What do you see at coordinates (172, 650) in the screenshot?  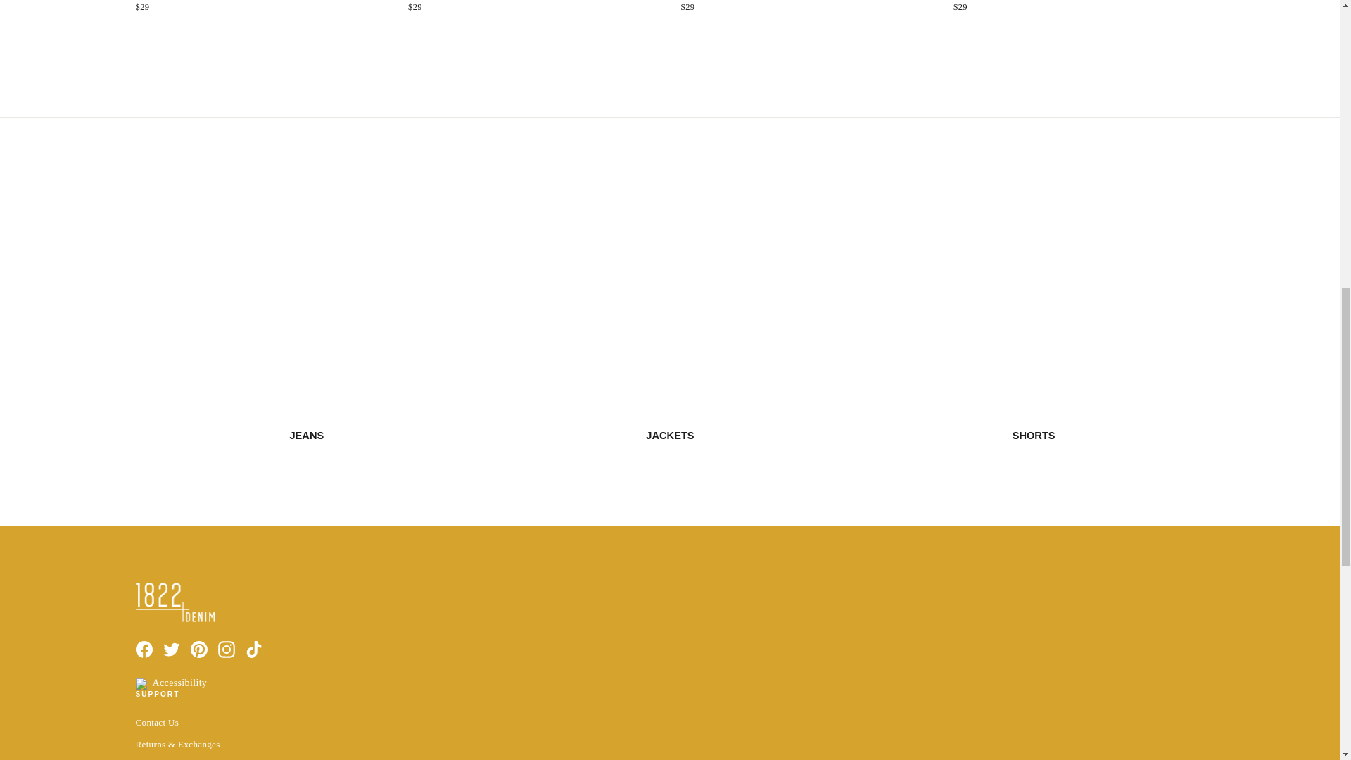 I see `1822 Denim on Twitter` at bounding box center [172, 650].